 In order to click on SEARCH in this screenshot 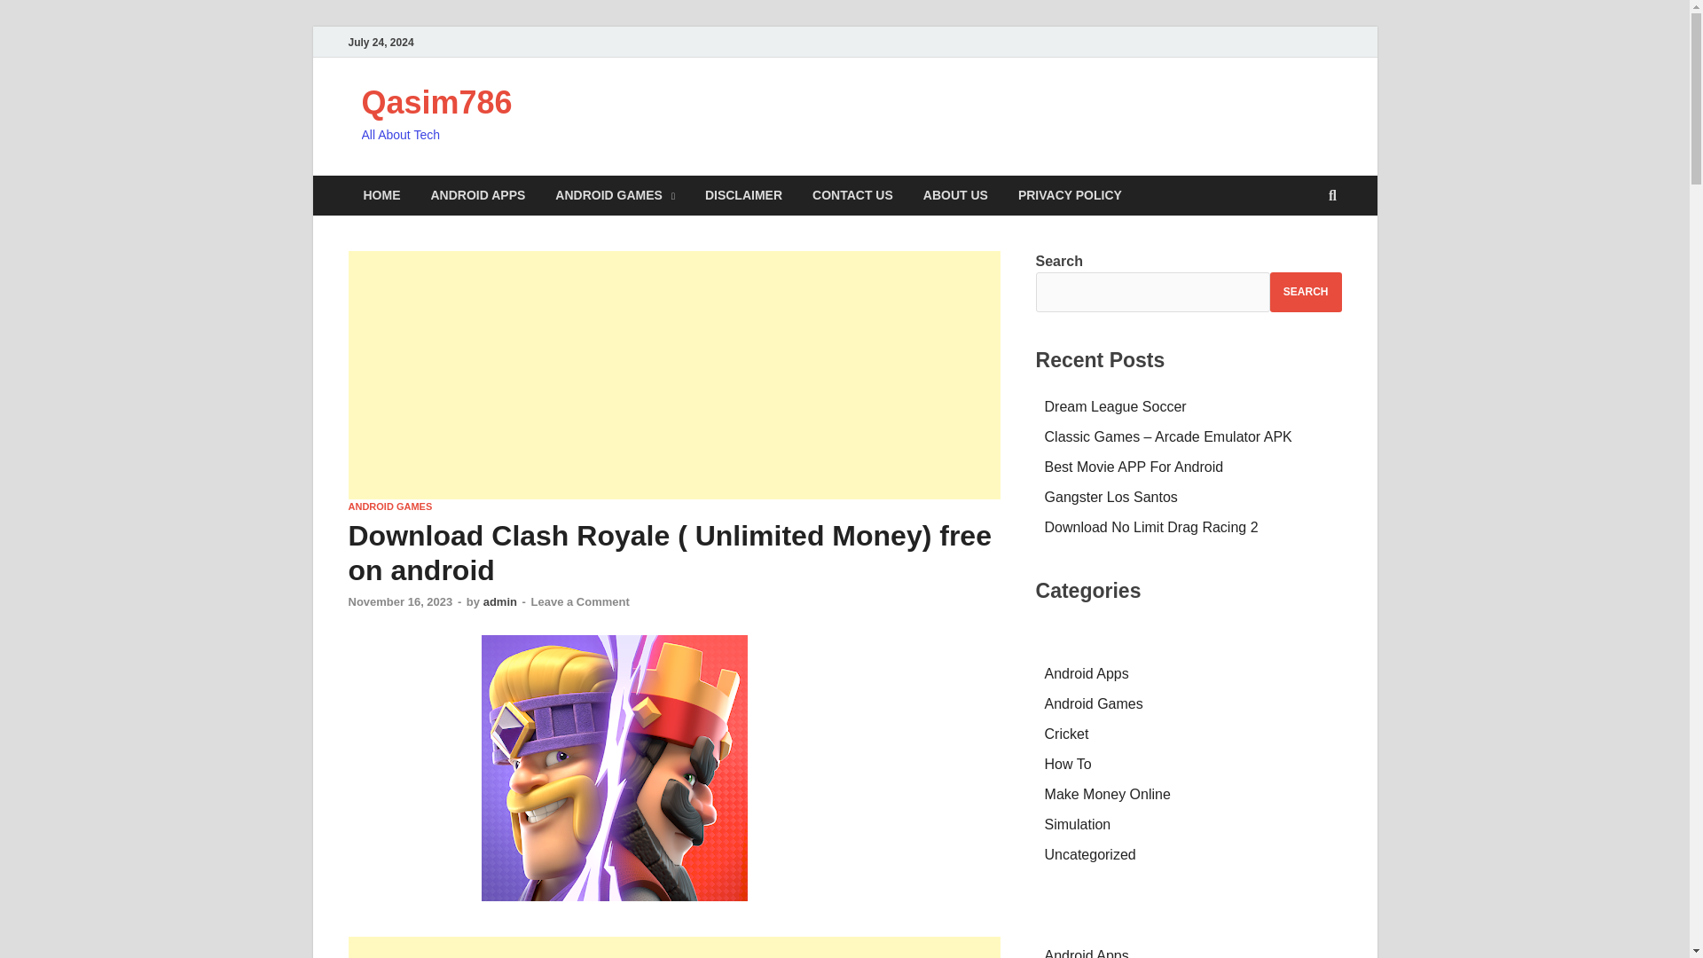, I will do `click(1306, 292)`.